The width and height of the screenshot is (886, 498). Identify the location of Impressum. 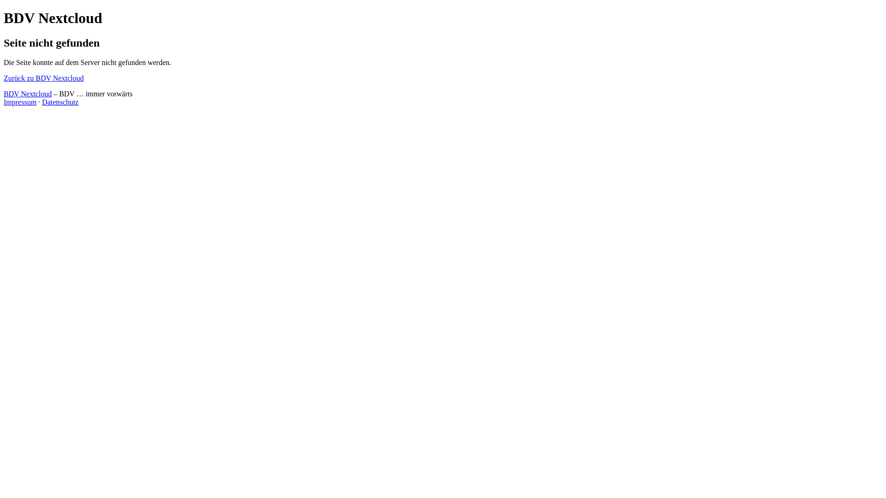
(20, 102).